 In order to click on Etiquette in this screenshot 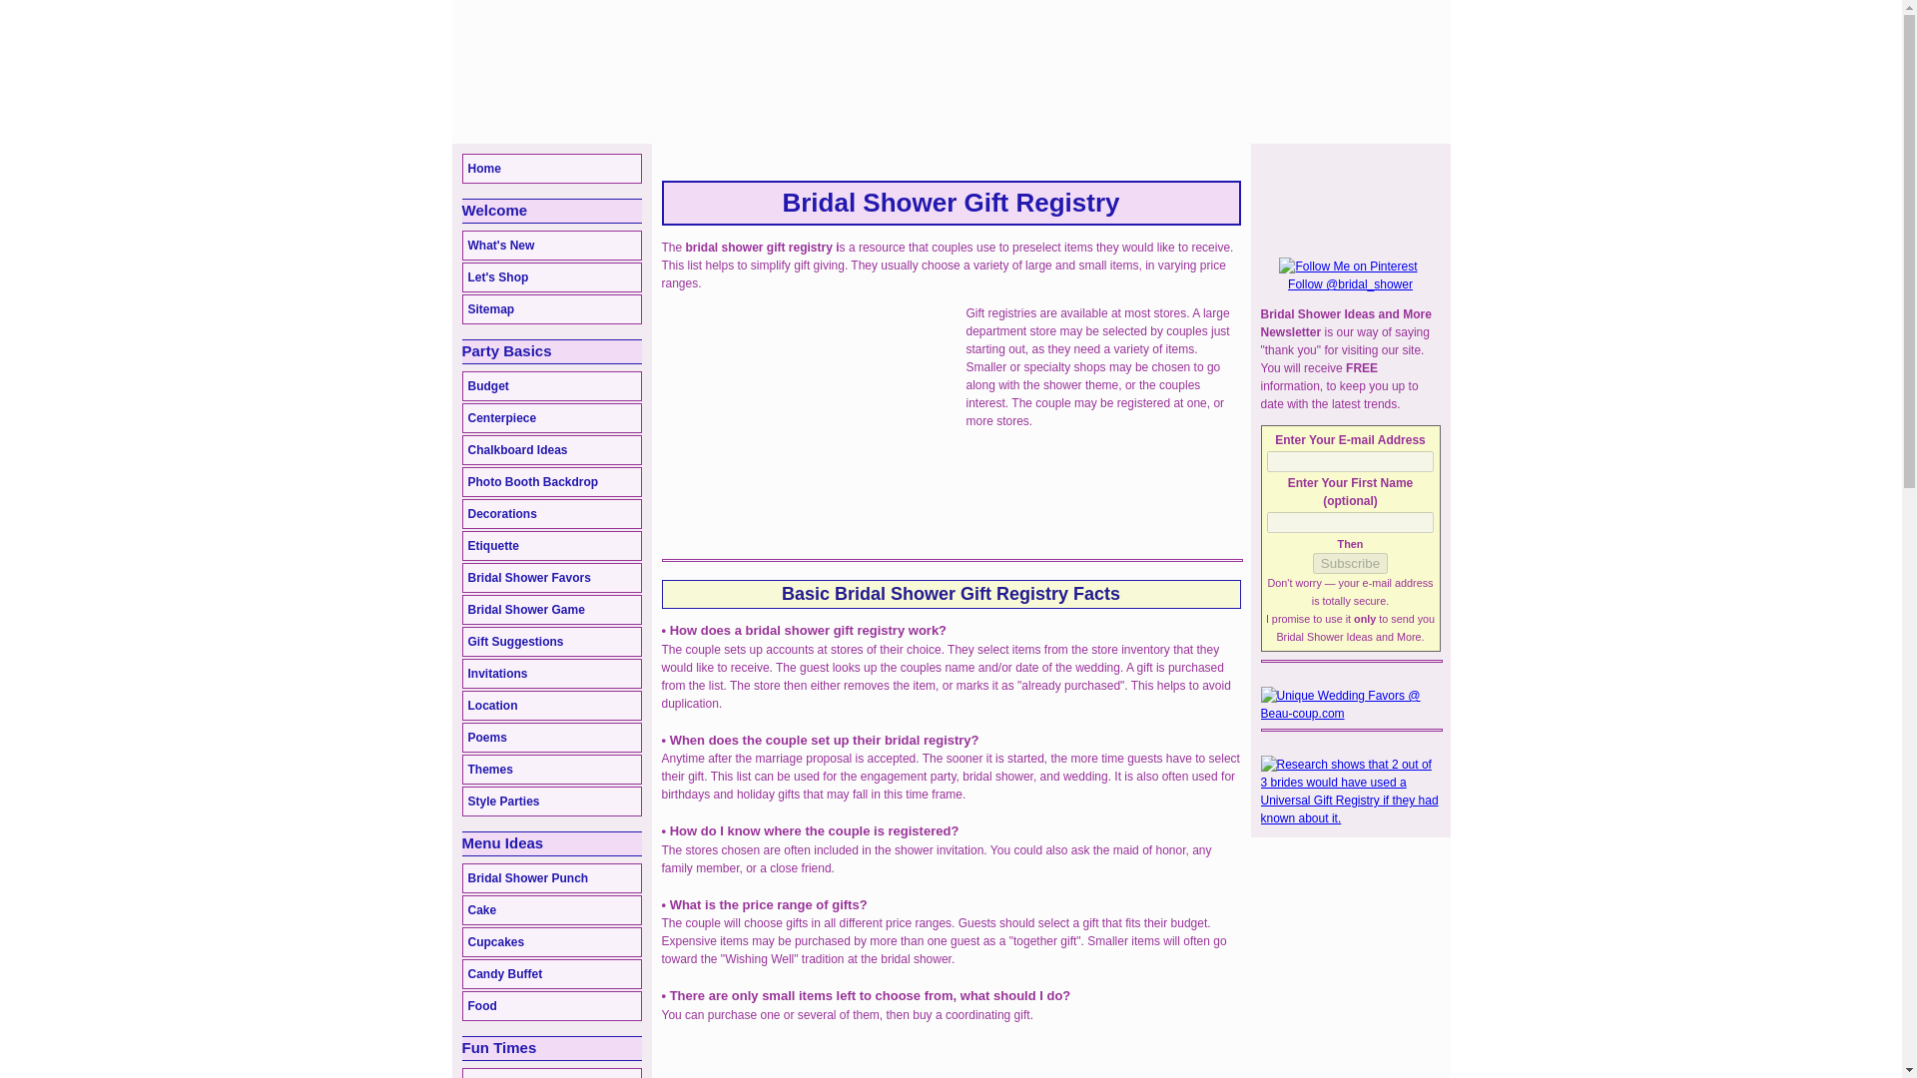, I will do `click(551, 545)`.